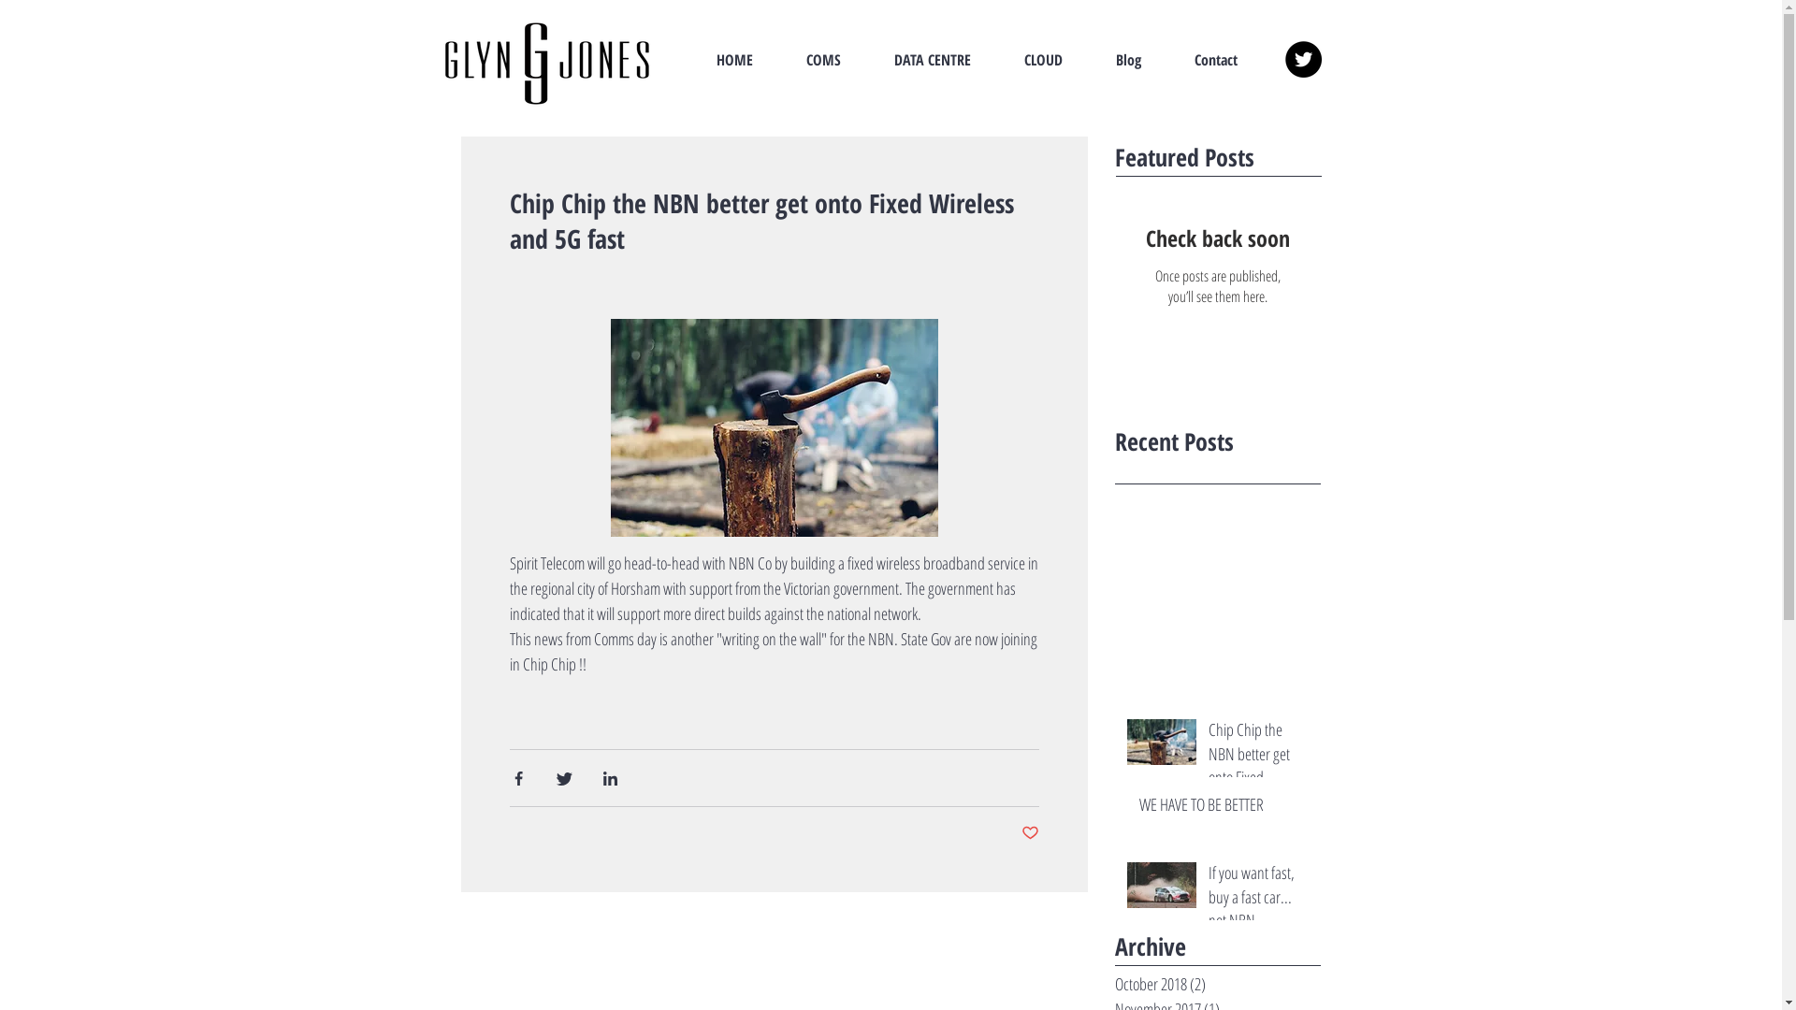 The height and width of the screenshot is (1010, 1796). I want to click on COMS, so click(824, 60).